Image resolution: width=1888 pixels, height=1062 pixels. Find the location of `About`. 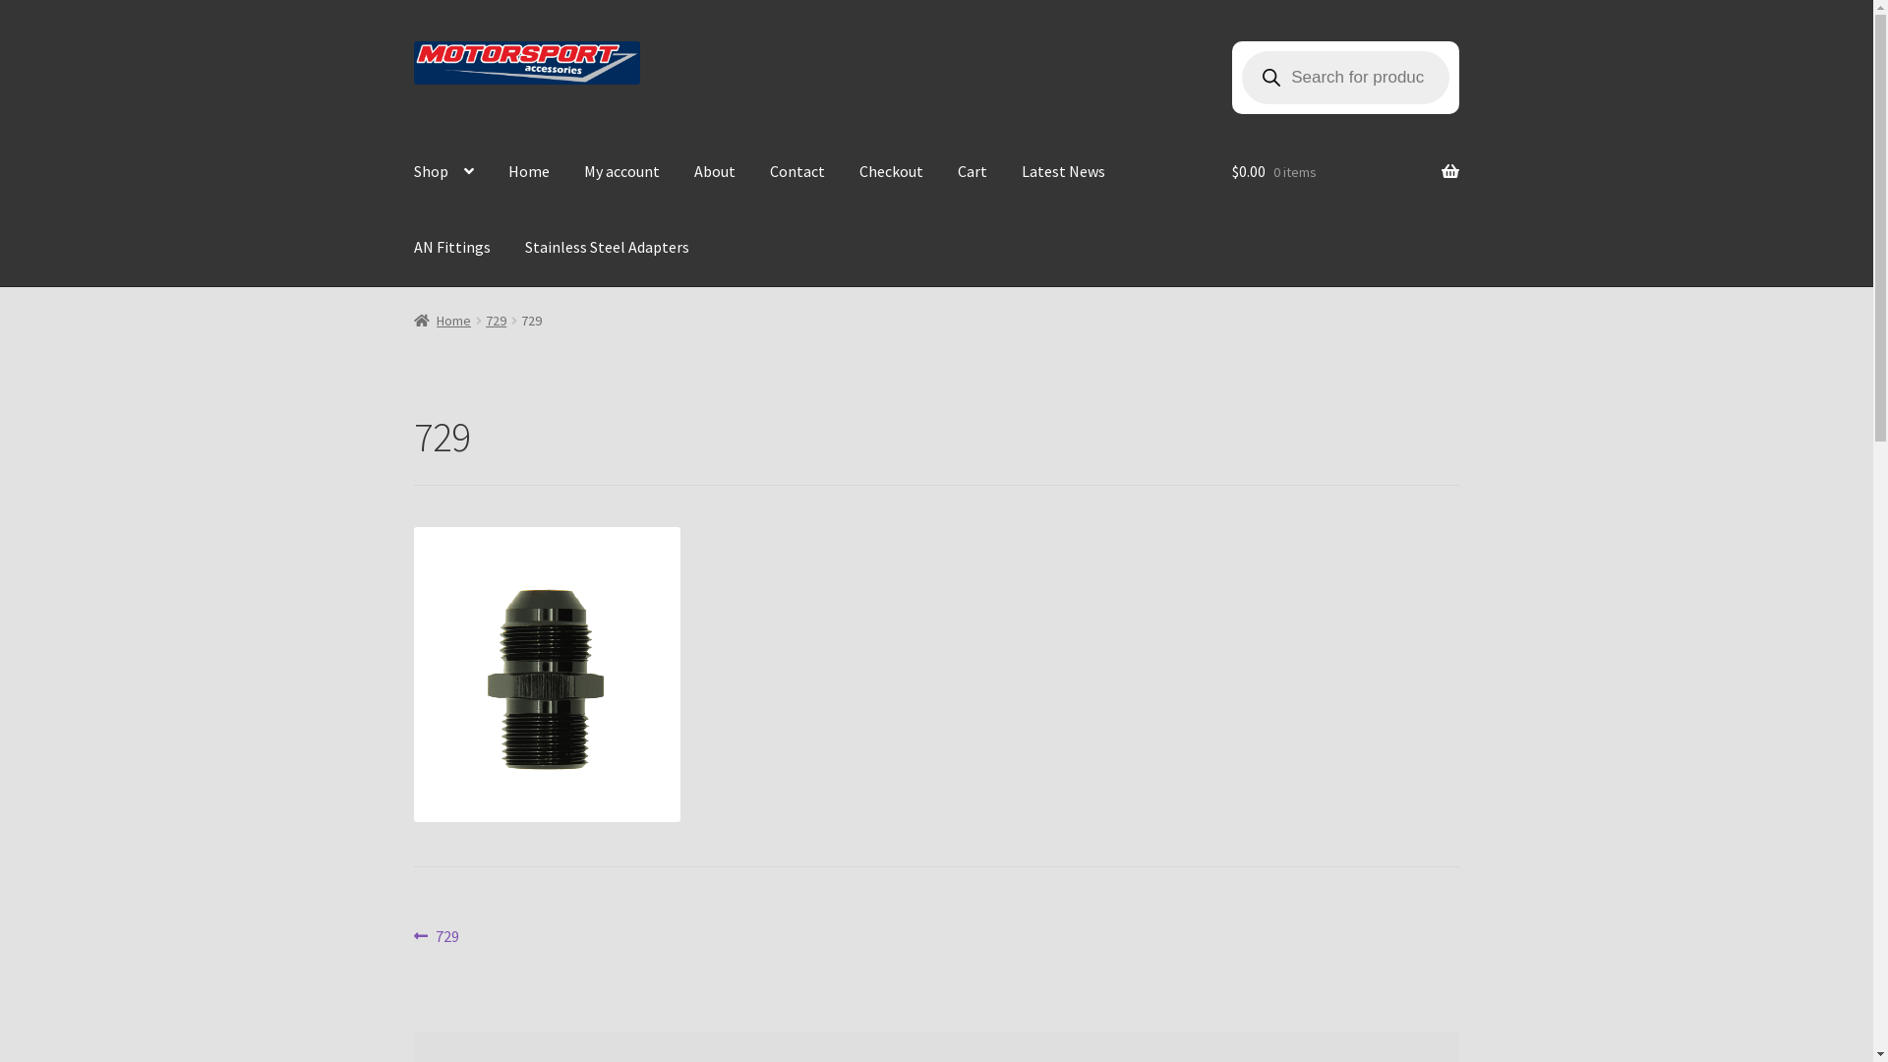

About is located at coordinates (715, 172).